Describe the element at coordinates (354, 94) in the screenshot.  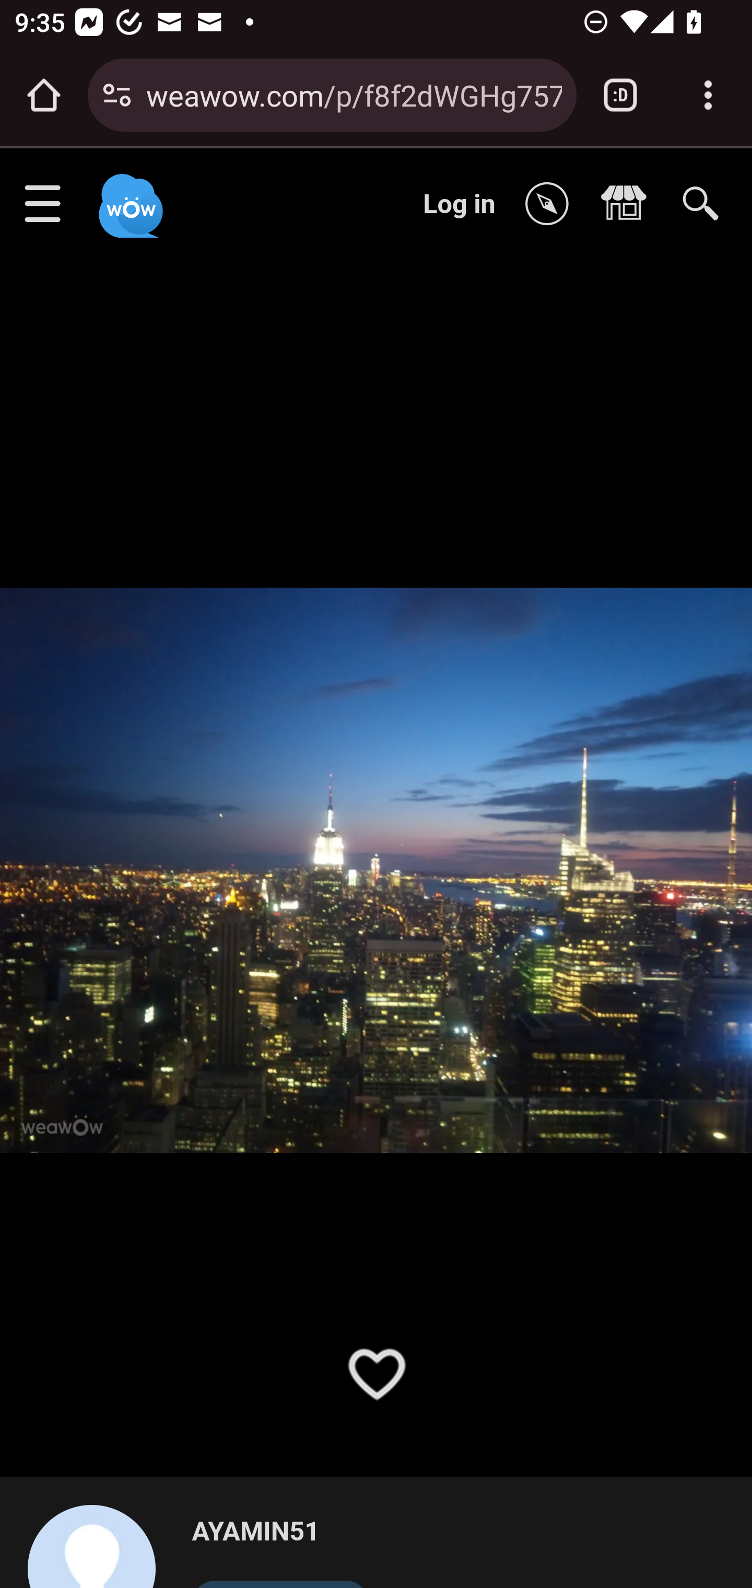
I see `weawow.com/p/f8f2dWGHg7570911` at that location.